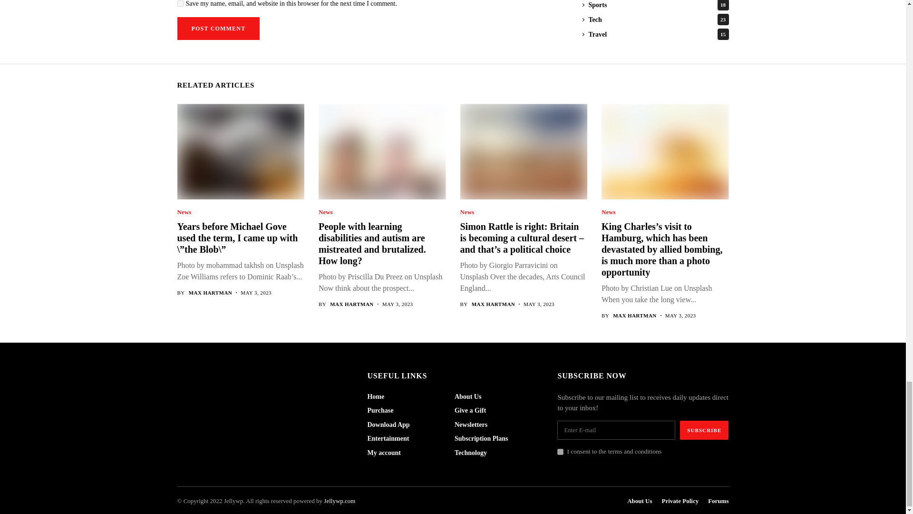  What do you see at coordinates (180, 4) in the screenshot?
I see `yes` at bounding box center [180, 4].